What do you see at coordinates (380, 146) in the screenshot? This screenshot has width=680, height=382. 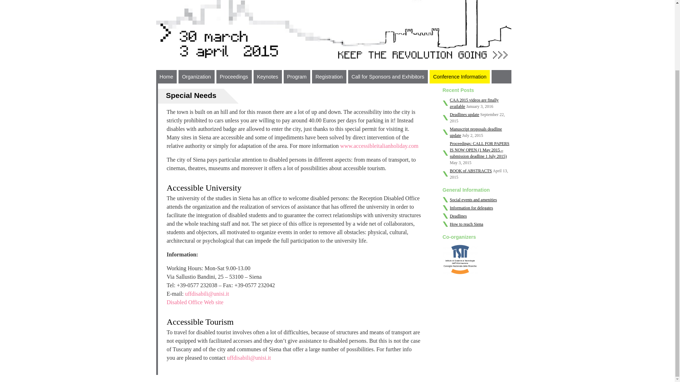 I see `www.accessibleitalianholiday.com` at bounding box center [380, 146].